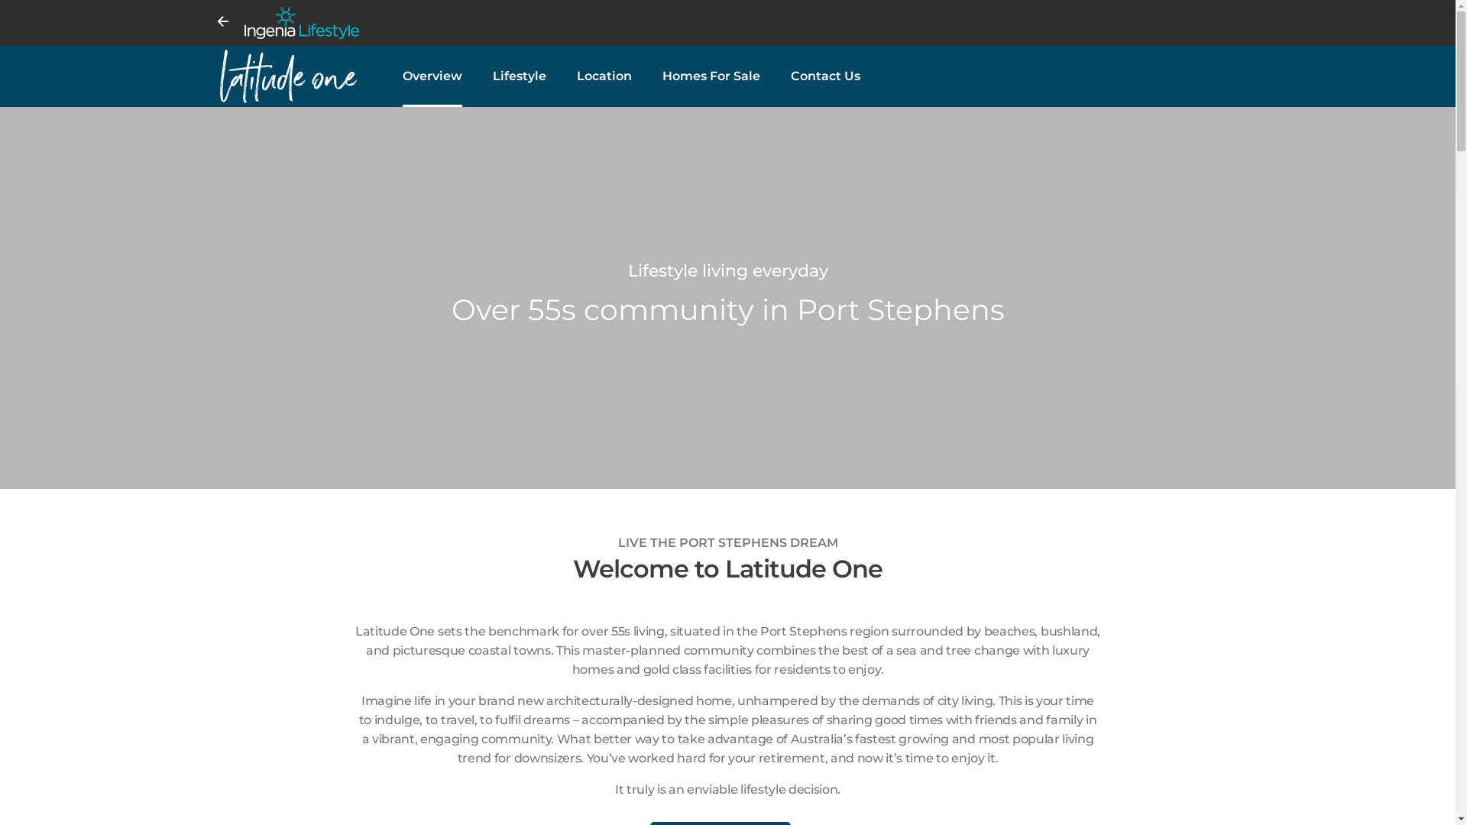 This screenshot has height=825, width=1467. I want to click on Location, so click(604, 76).